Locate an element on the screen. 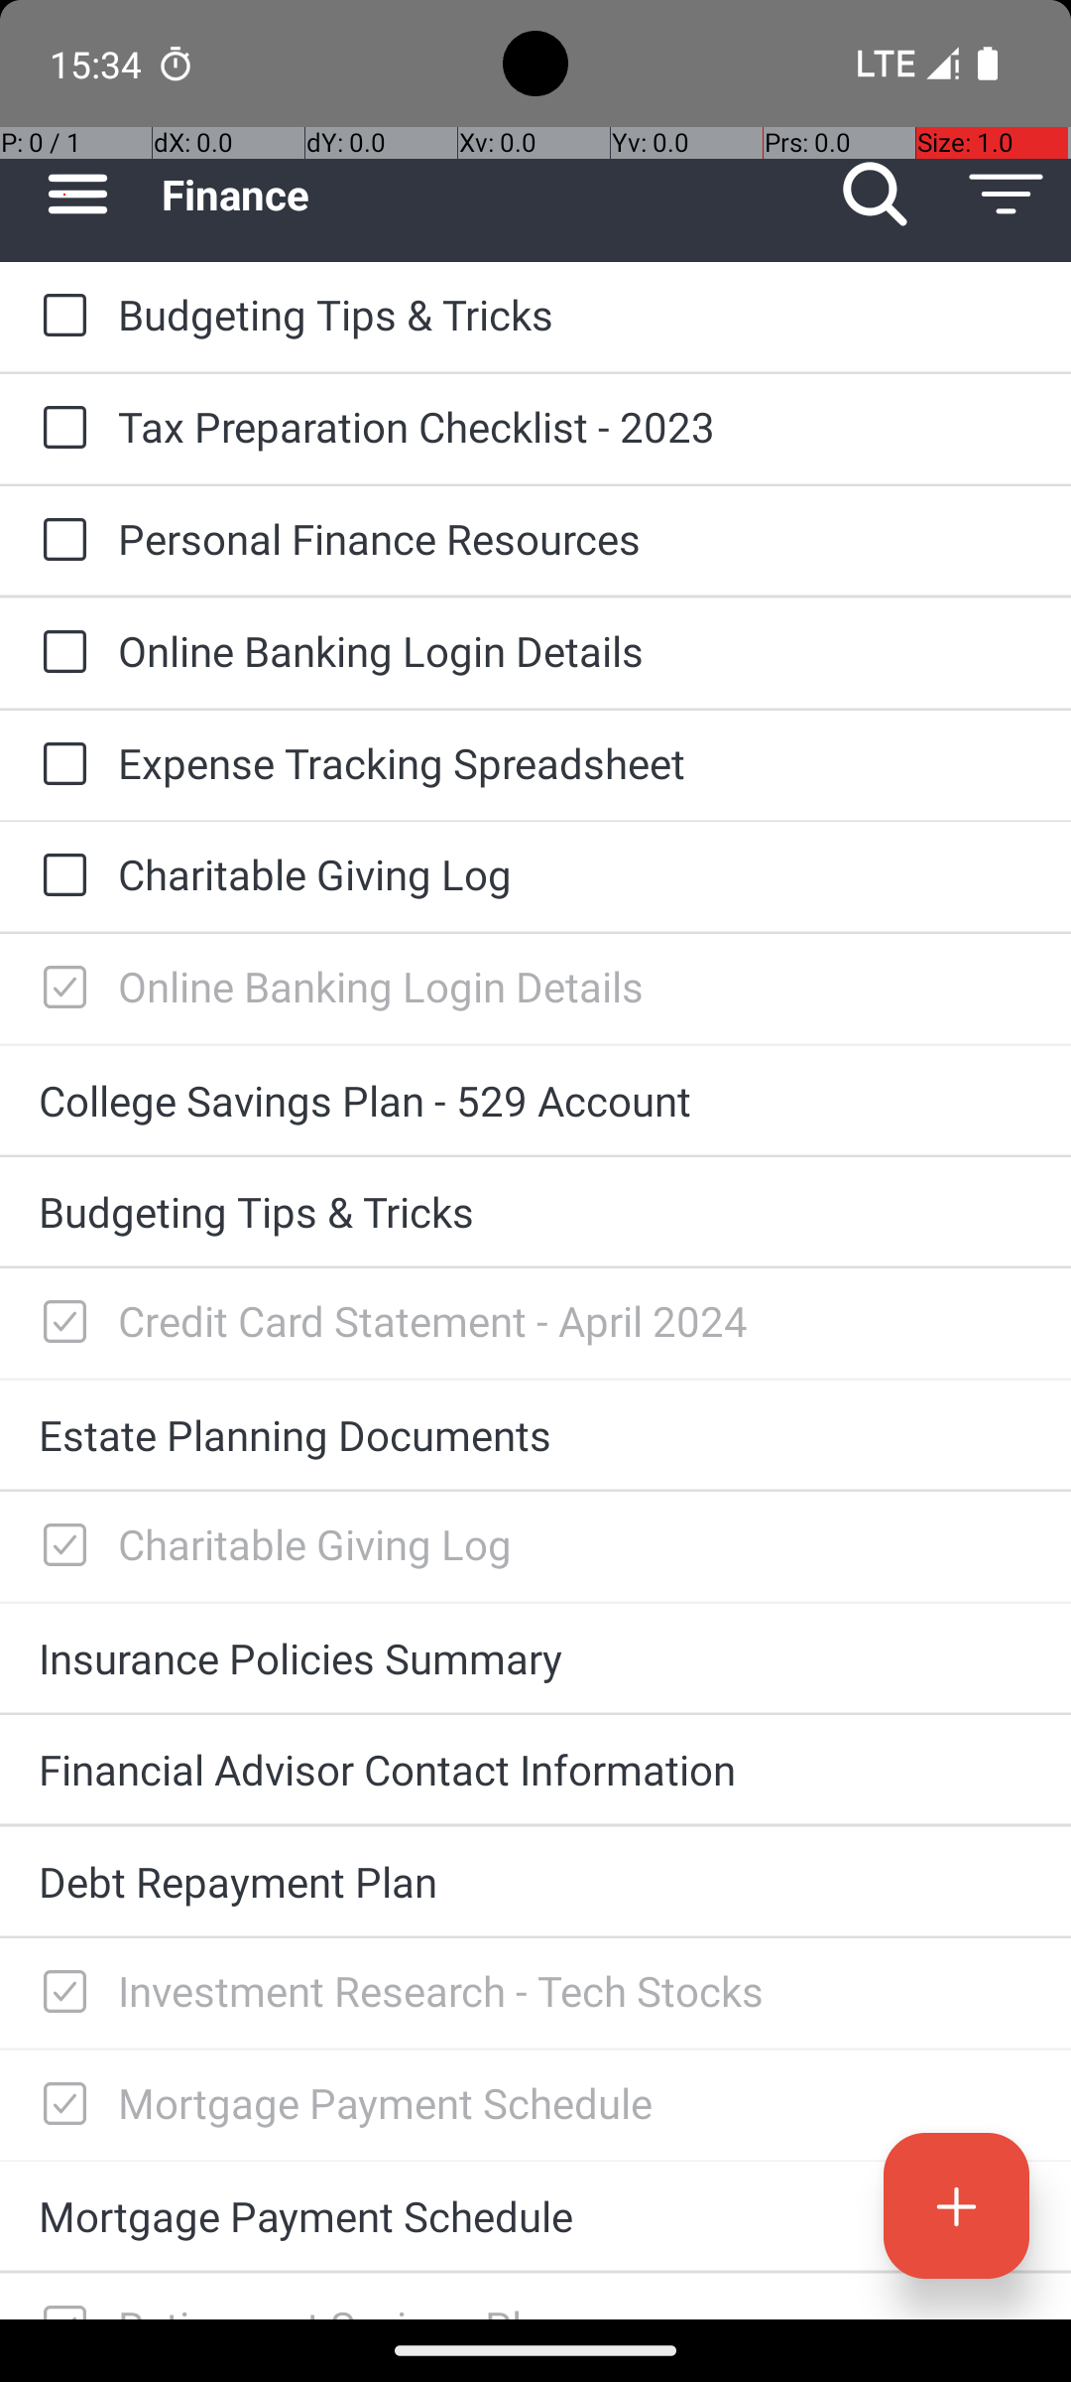 The width and height of the screenshot is (1071, 2382). Retirement Savings Plan is located at coordinates (575, 2309).